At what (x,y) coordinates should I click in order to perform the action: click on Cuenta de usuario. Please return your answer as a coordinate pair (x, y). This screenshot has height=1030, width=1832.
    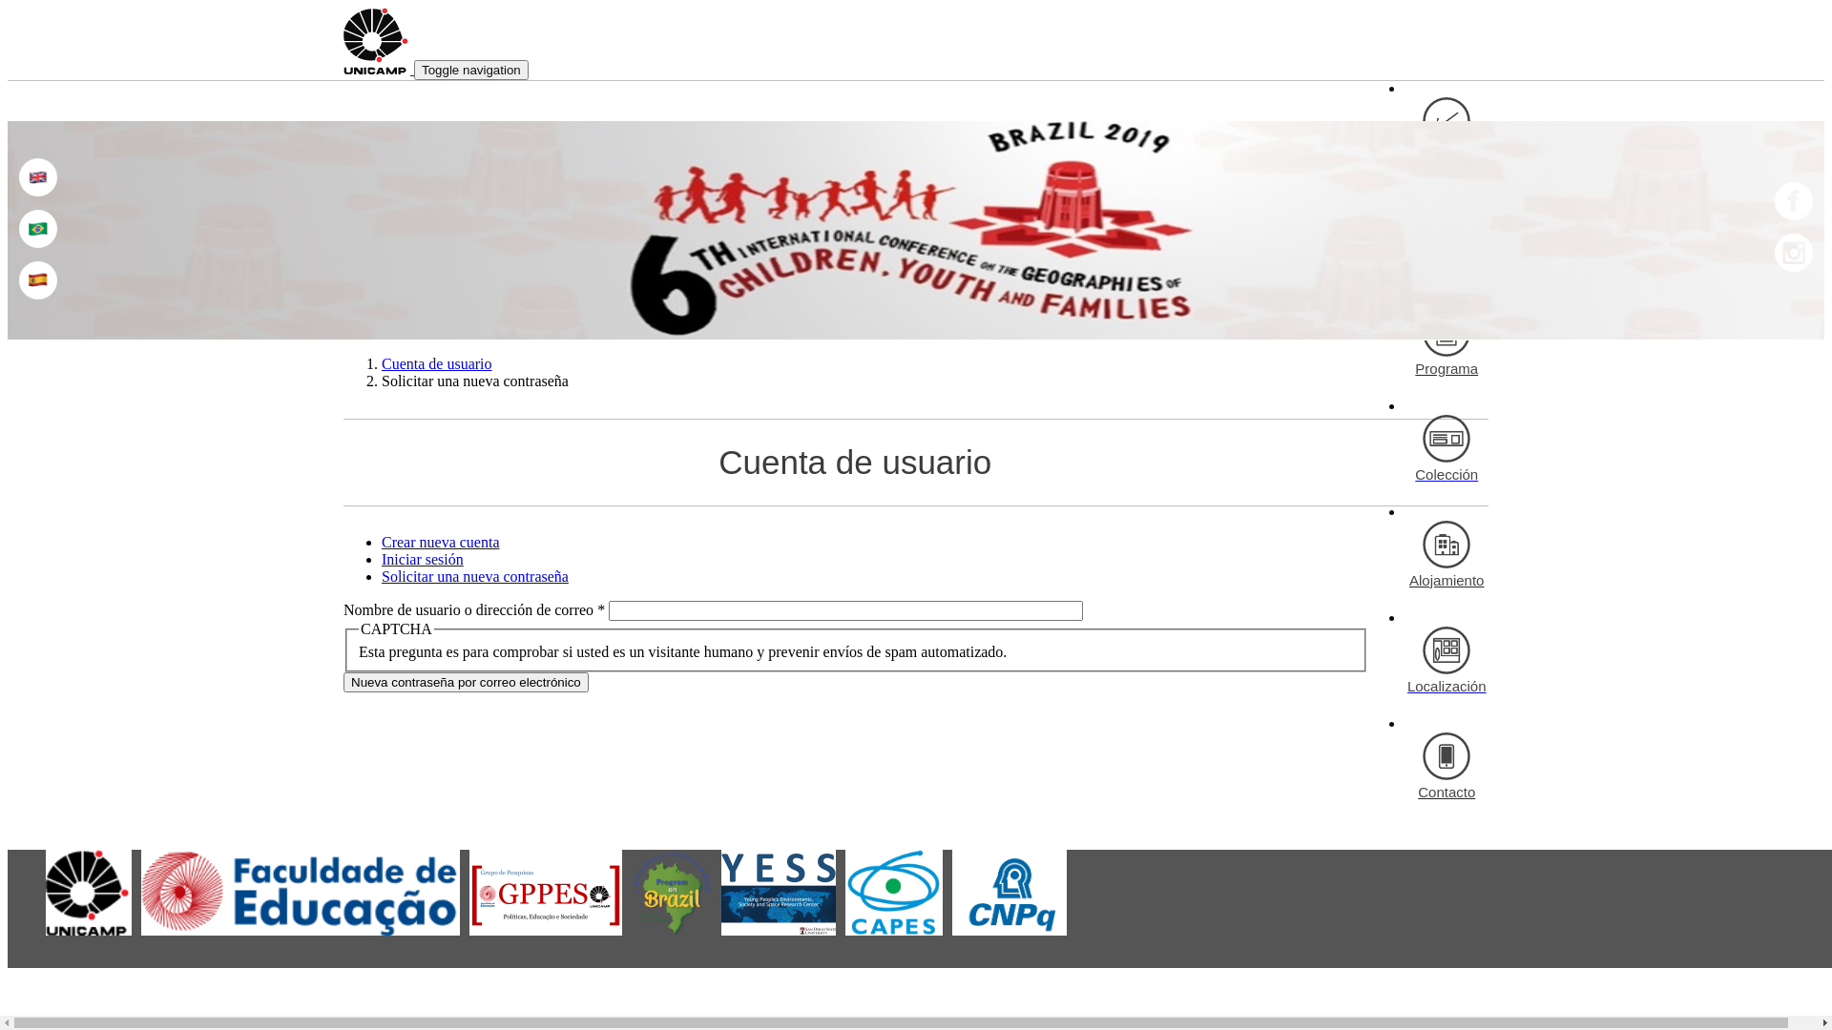
    Looking at the image, I should click on (437, 364).